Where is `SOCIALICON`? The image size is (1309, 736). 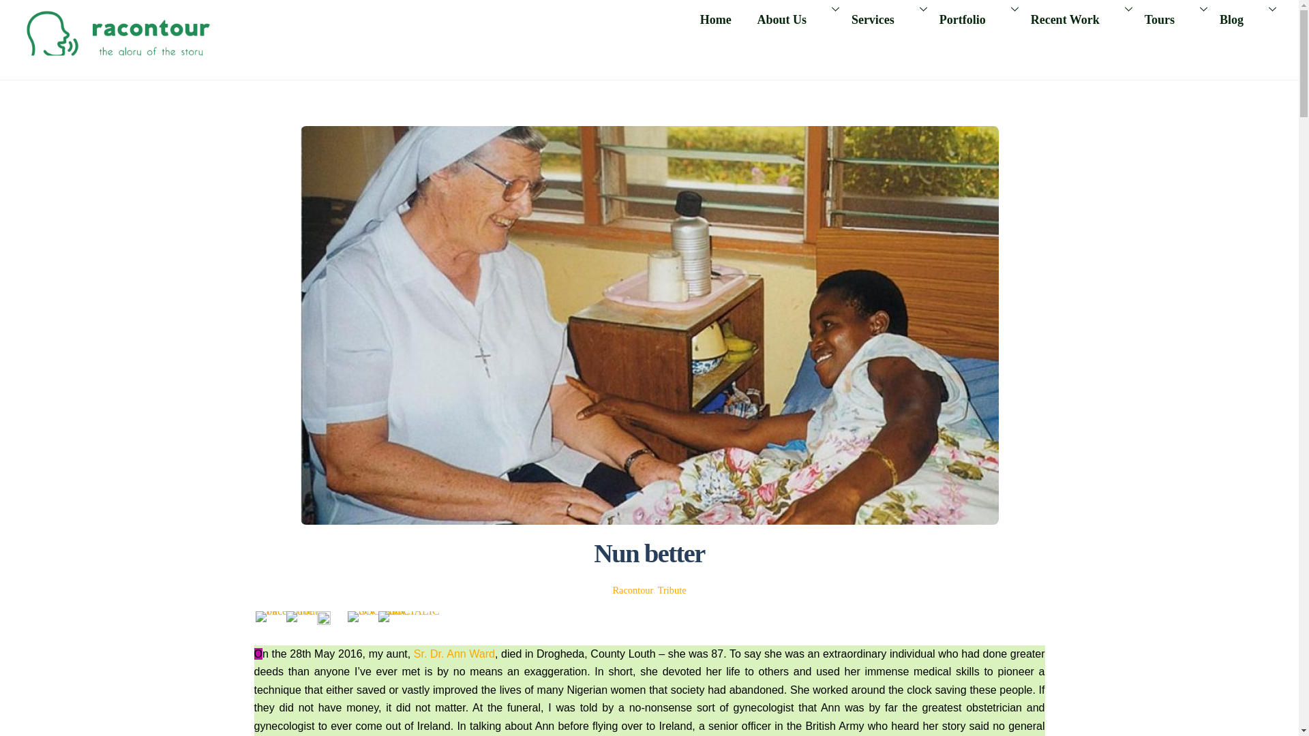
SOCIALICON is located at coordinates (380, 616).